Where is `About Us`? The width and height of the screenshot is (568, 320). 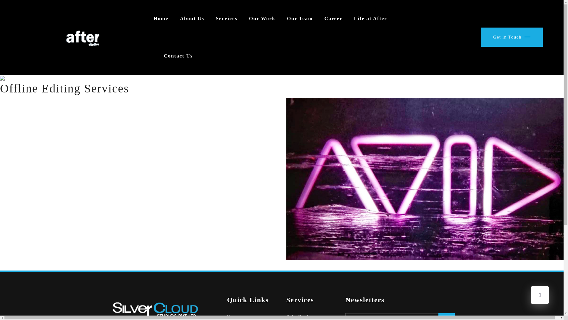
About Us is located at coordinates (192, 19).